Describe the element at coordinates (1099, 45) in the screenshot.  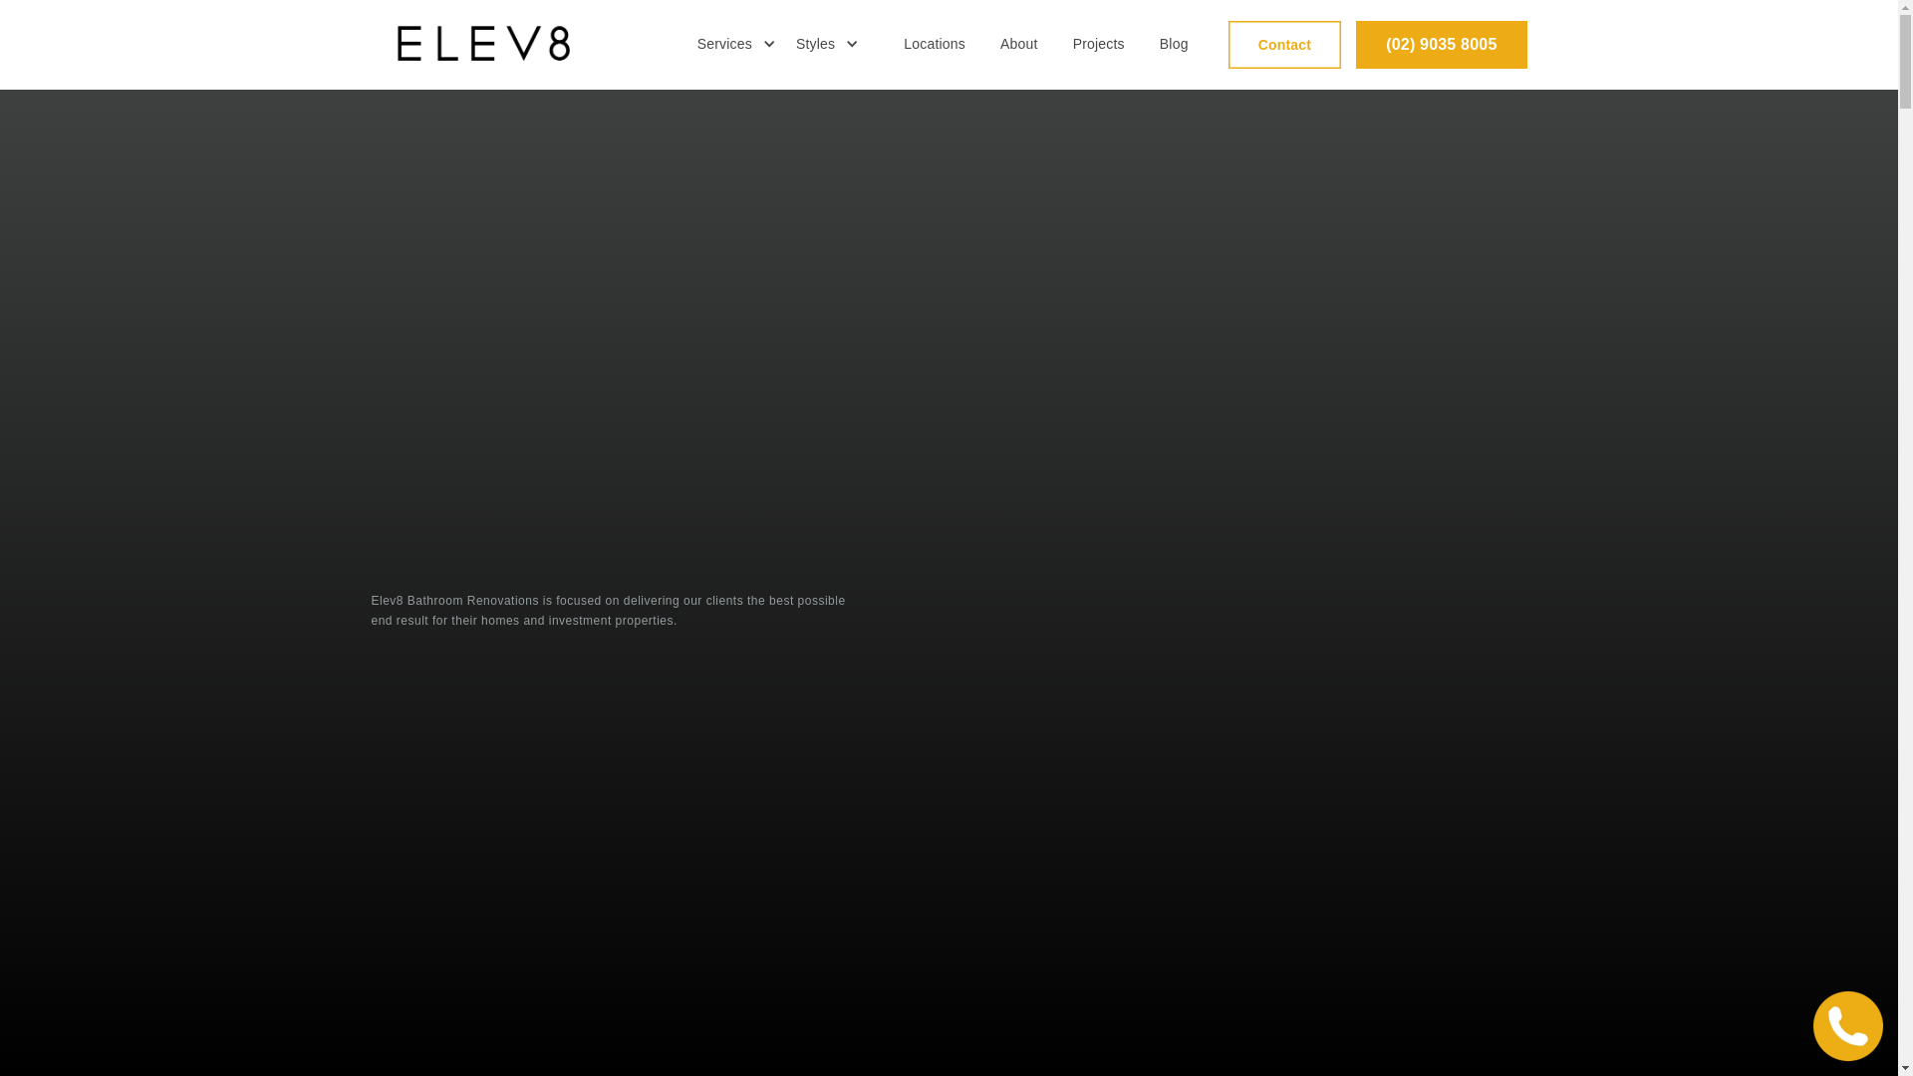
I see `Projects` at that location.